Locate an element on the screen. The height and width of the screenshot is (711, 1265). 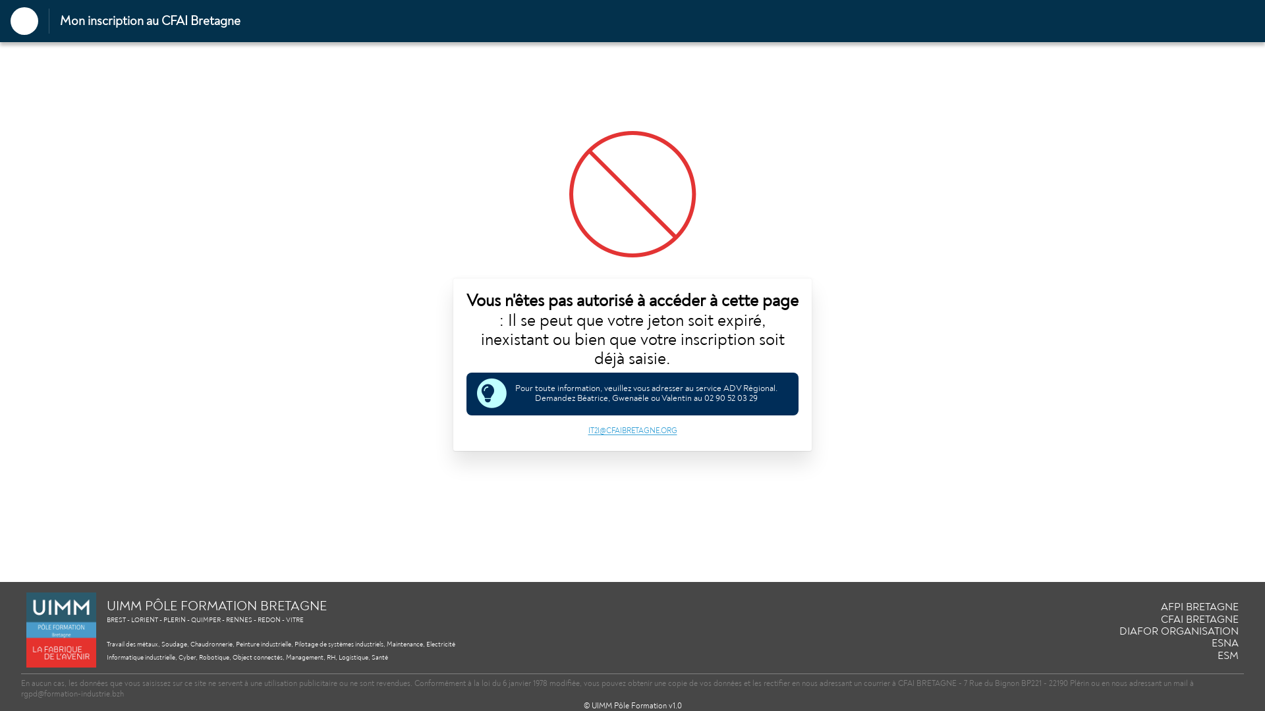
IT2I@CFAIBRETAGNE.ORG is located at coordinates (632, 431).